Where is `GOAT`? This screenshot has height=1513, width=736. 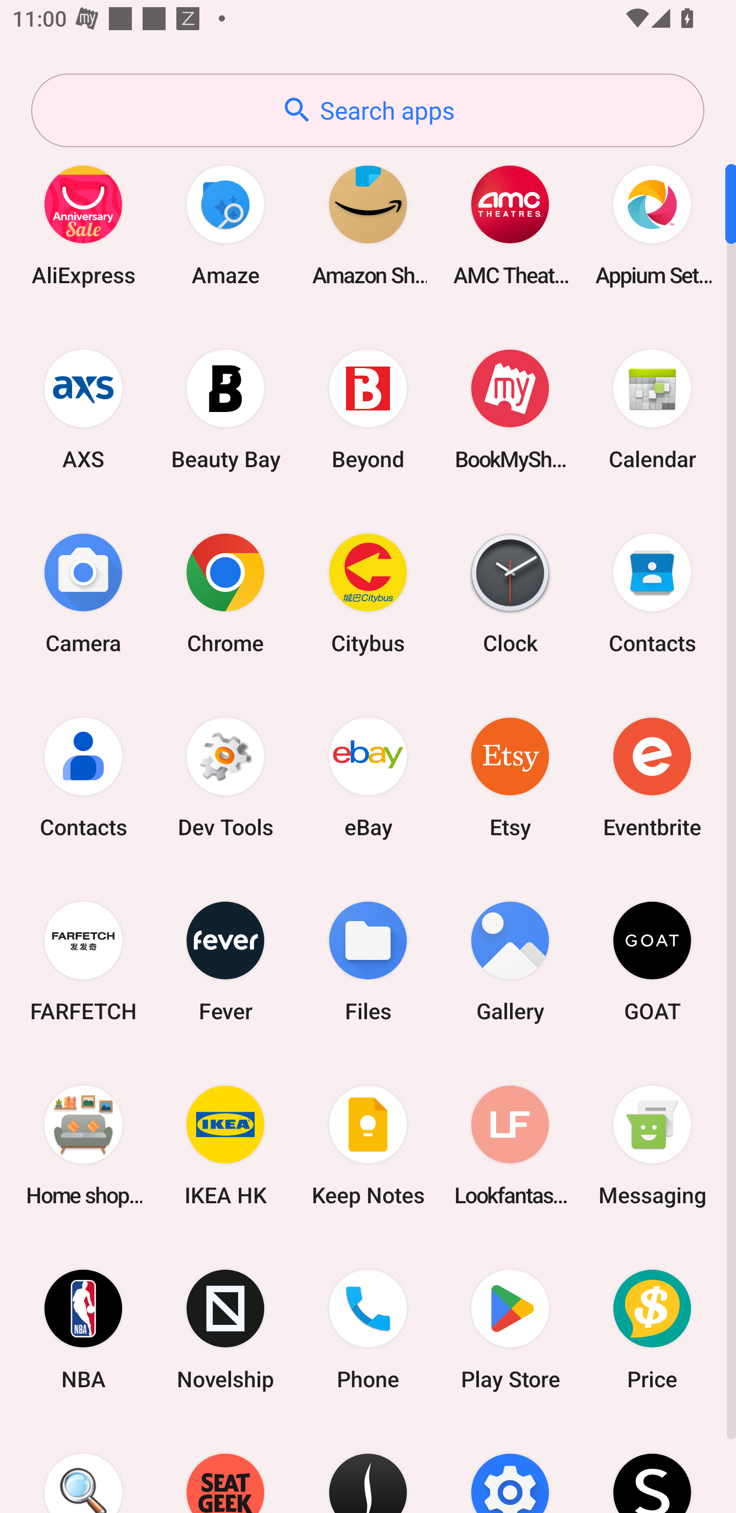
GOAT is located at coordinates (652, 961).